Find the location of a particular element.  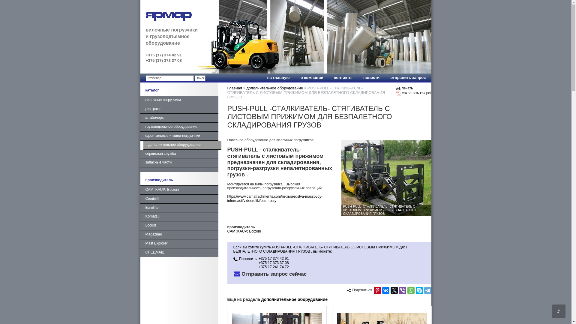

Telegram is located at coordinates (428, 290).